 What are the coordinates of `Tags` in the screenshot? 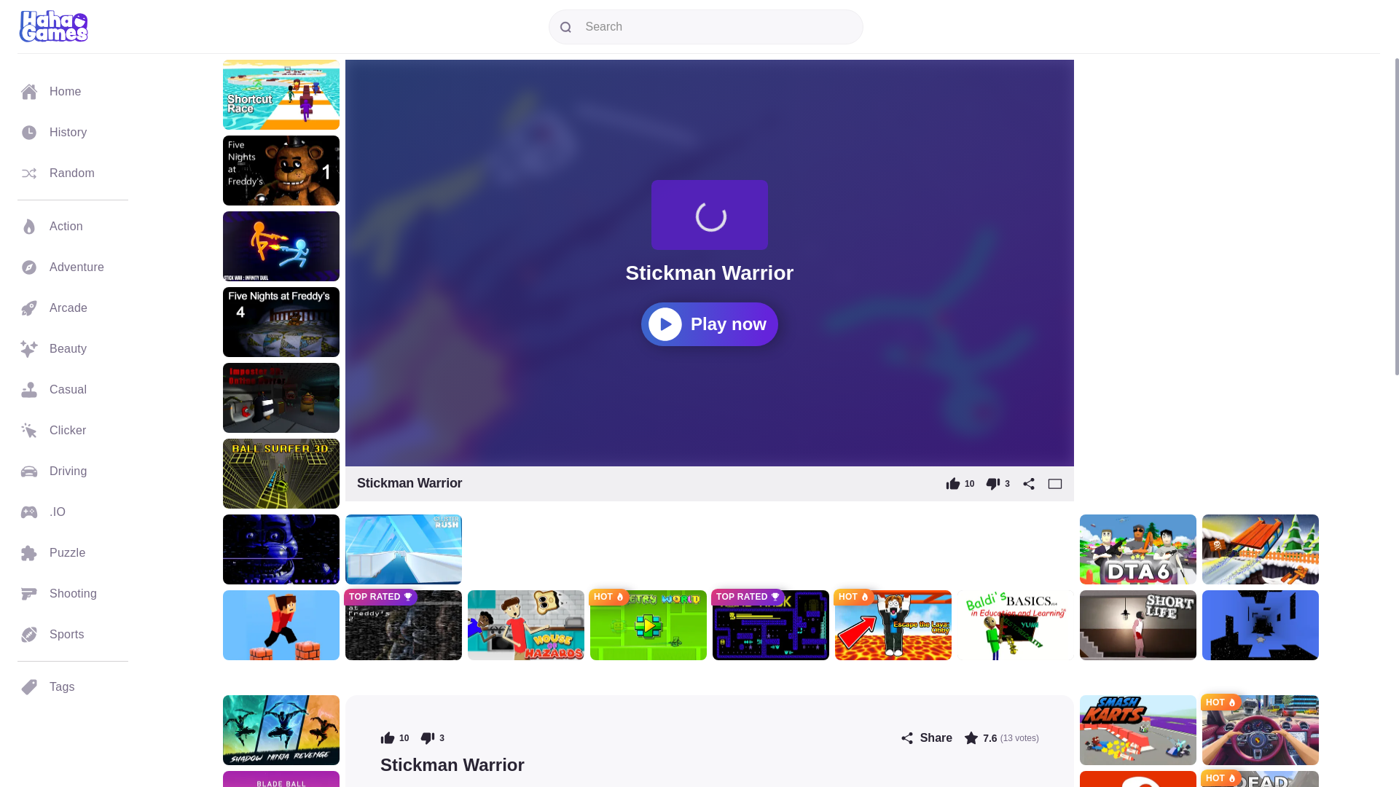 It's located at (73, 686).